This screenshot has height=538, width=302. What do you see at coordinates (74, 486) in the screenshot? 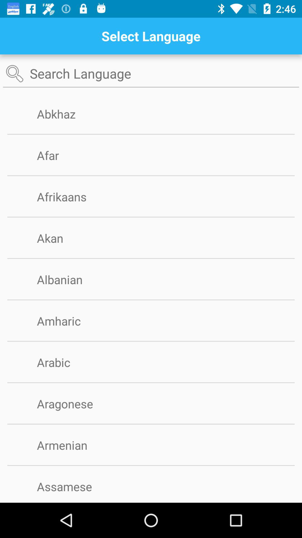
I see `swipe to assamese item` at bounding box center [74, 486].